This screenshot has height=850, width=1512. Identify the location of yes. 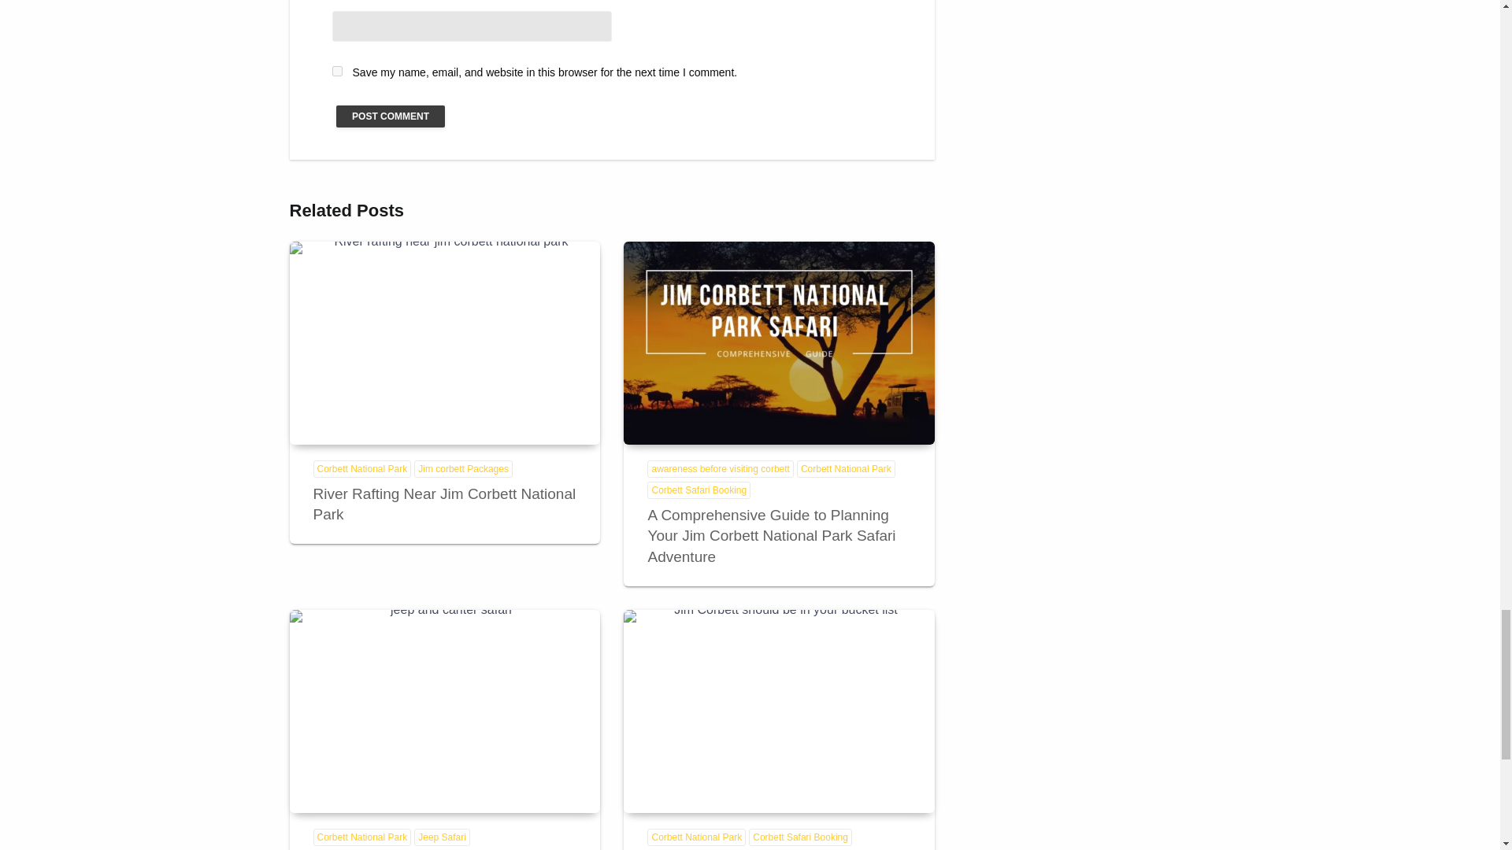
(337, 71).